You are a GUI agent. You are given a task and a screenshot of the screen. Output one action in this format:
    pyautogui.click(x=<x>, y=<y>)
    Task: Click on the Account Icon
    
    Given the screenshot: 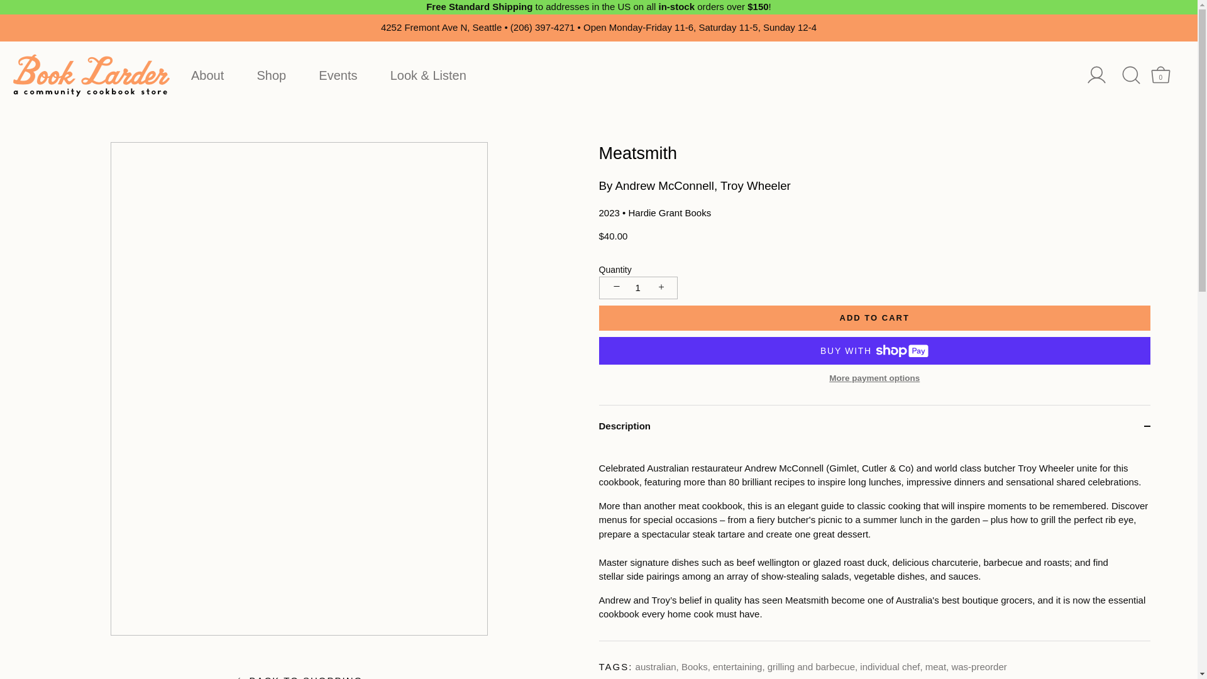 What is the action you would take?
    pyautogui.click(x=338, y=75)
    